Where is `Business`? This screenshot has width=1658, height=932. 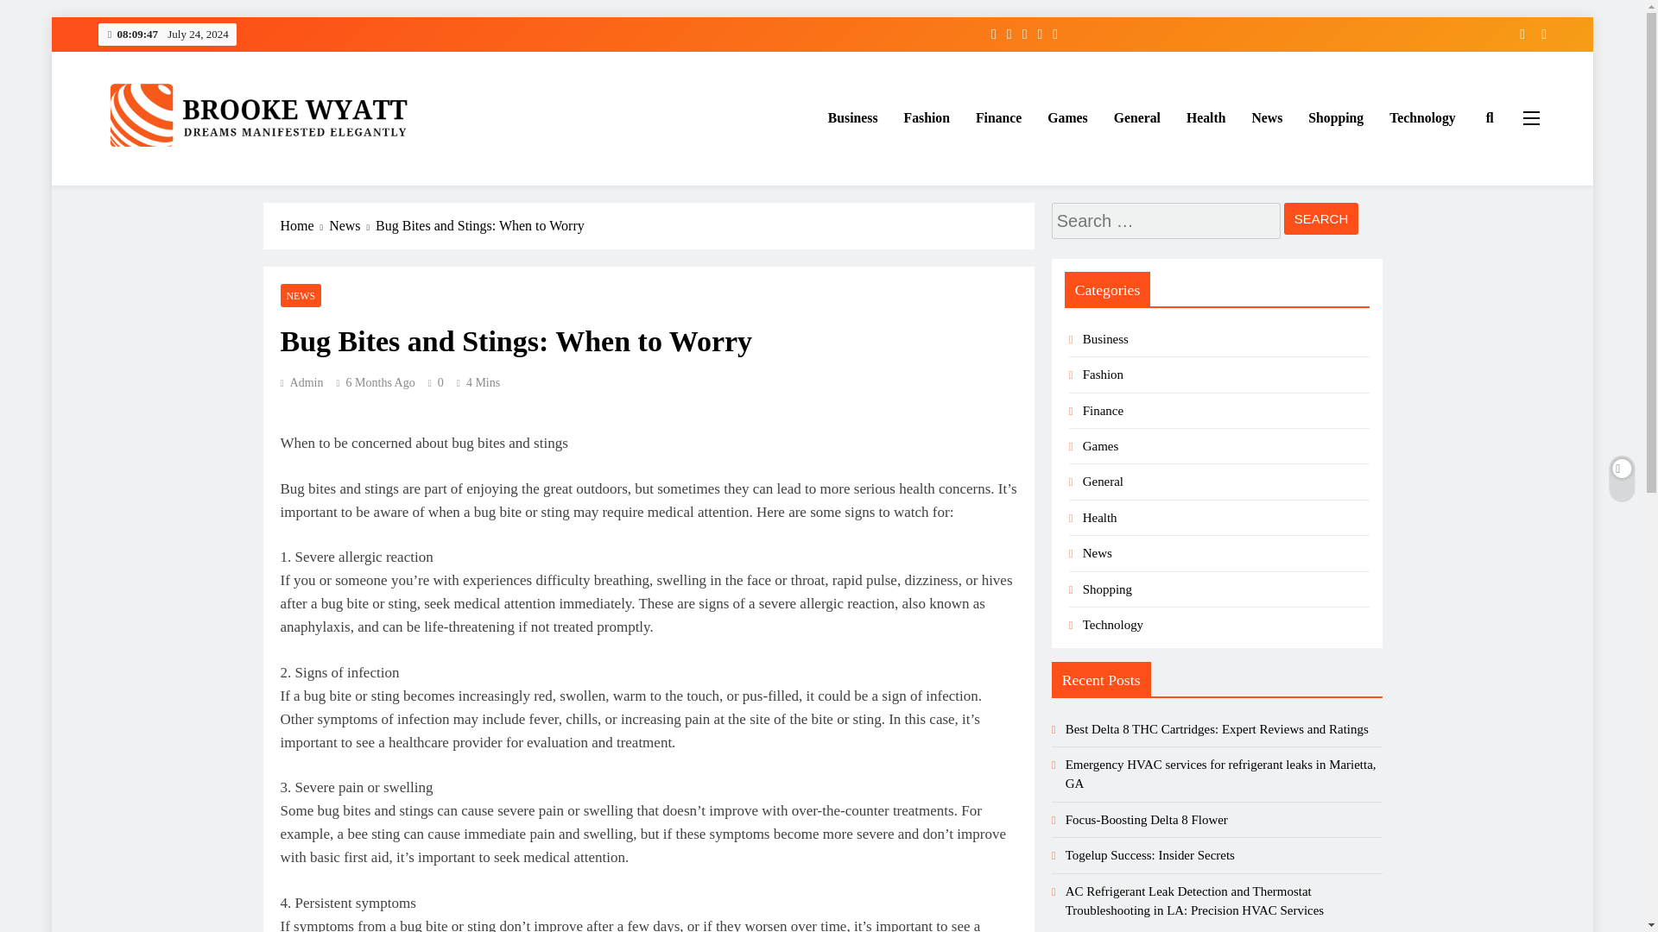
Business is located at coordinates (1105, 338).